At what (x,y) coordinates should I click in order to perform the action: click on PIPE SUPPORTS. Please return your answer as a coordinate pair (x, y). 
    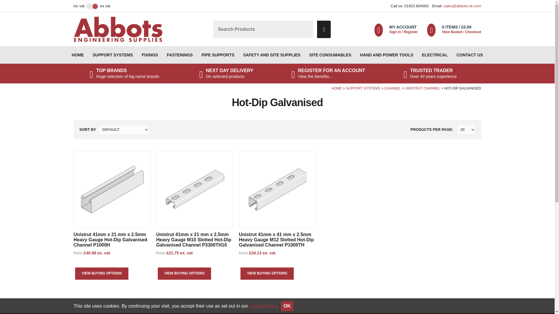
    Looking at the image, I should click on (218, 55).